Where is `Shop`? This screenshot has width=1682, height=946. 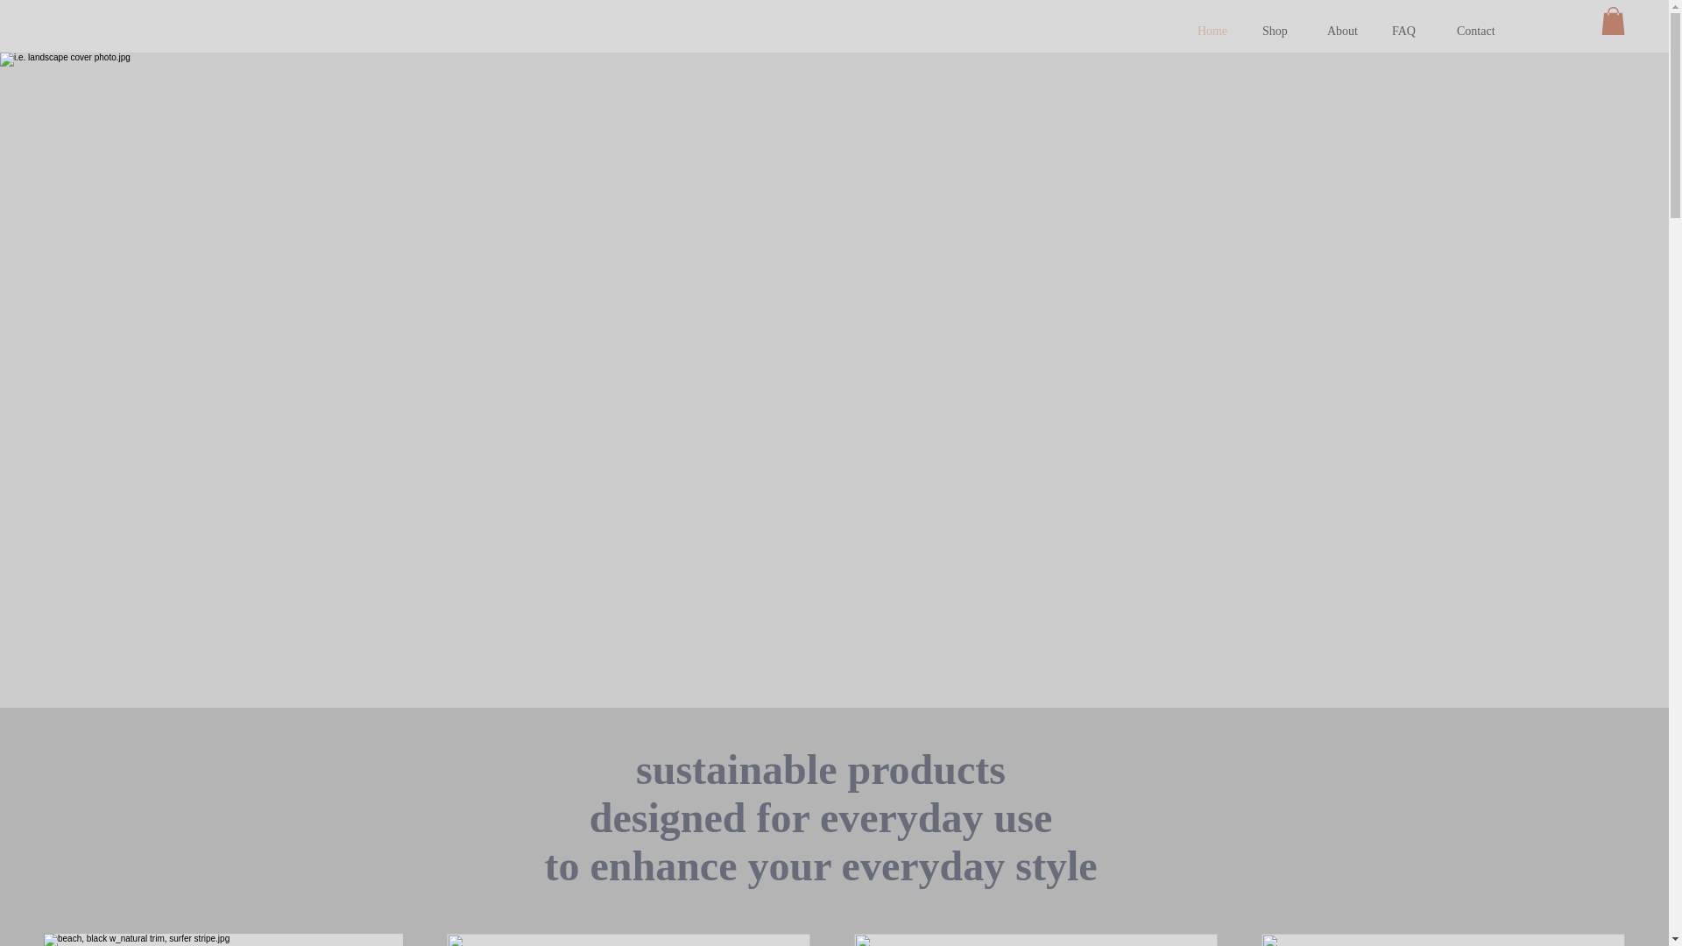 Shop is located at coordinates (1281, 32).